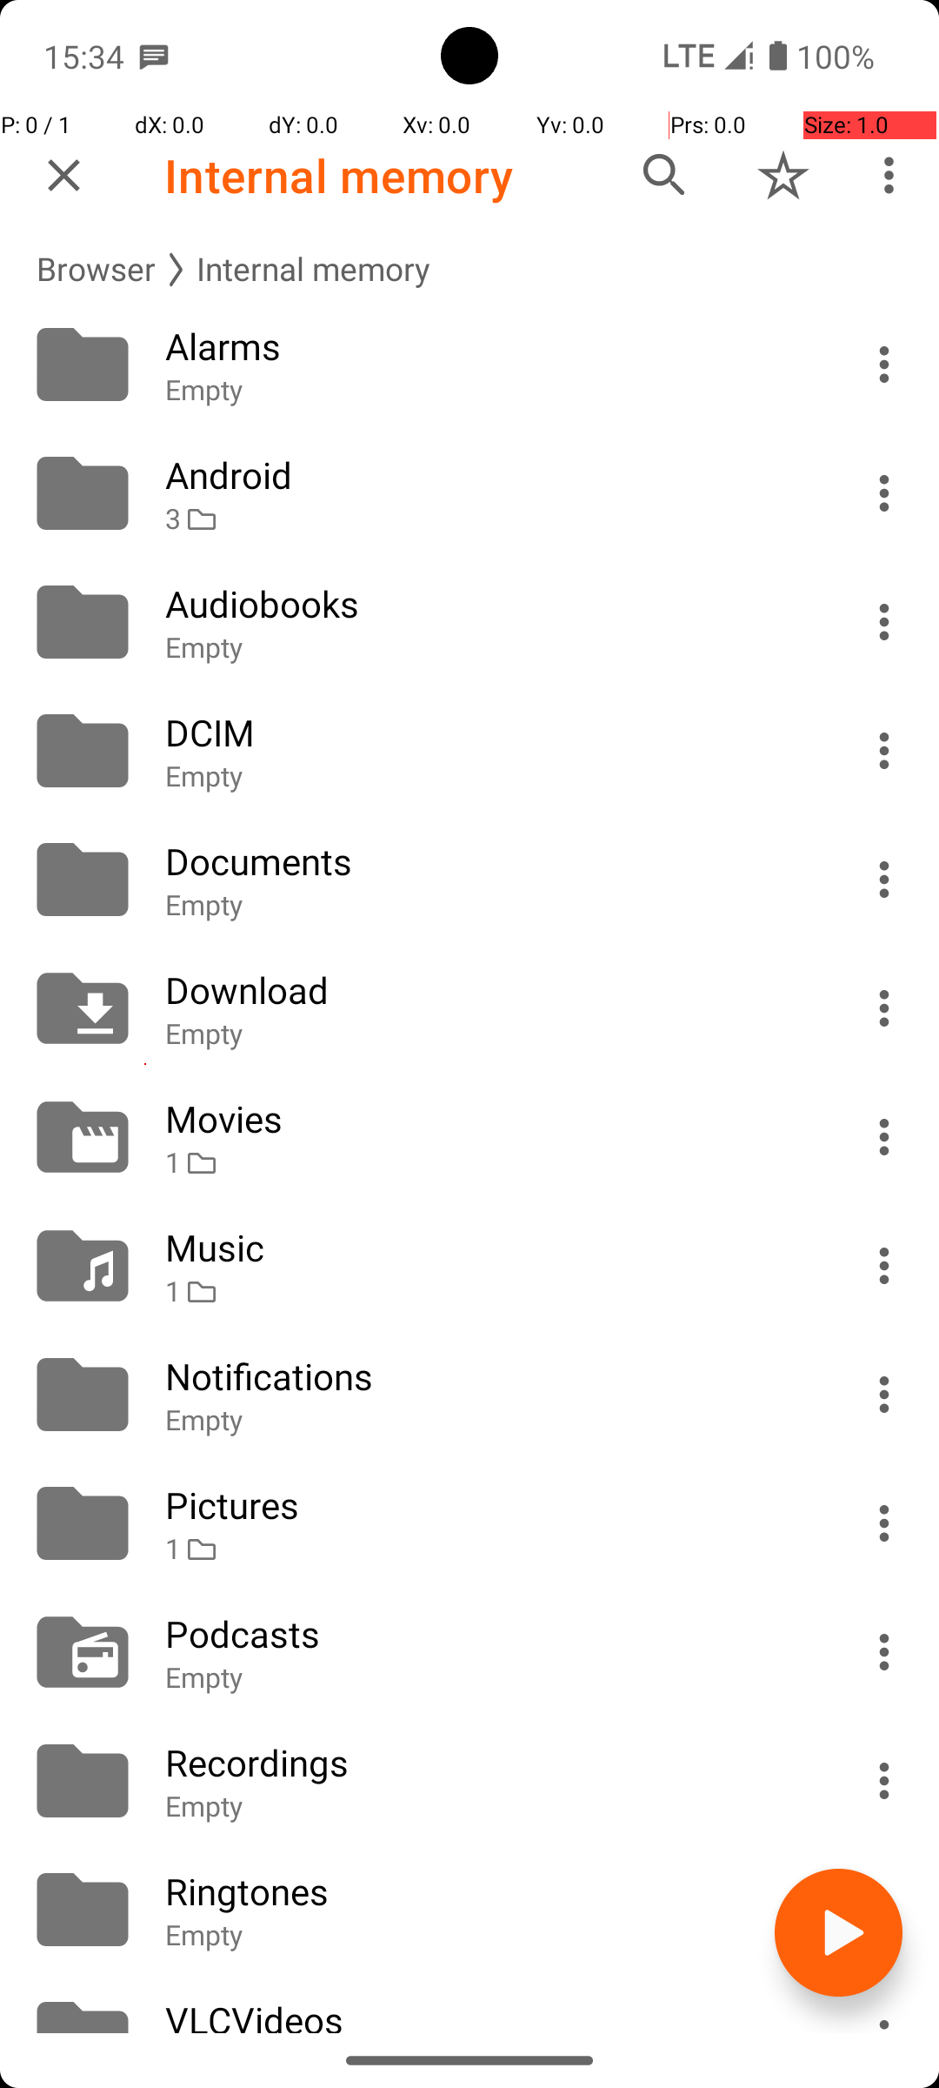 The height and width of the screenshot is (2088, 939). Describe the element at coordinates (489, 604) in the screenshot. I see `Audiobooks` at that location.